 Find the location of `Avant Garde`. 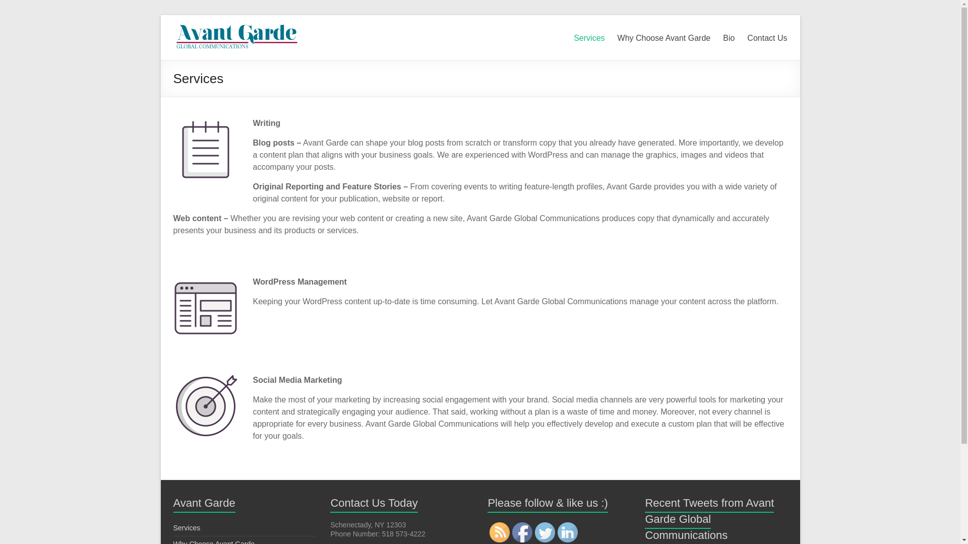

Avant Garde is located at coordinates (236, 27).